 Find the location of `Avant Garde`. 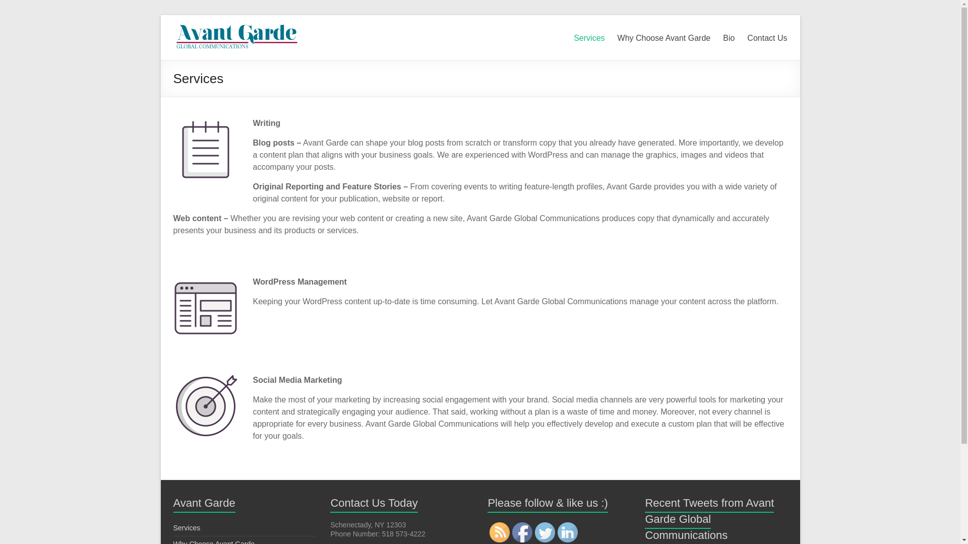

Avant Garde is located at coordinates (236, 27).